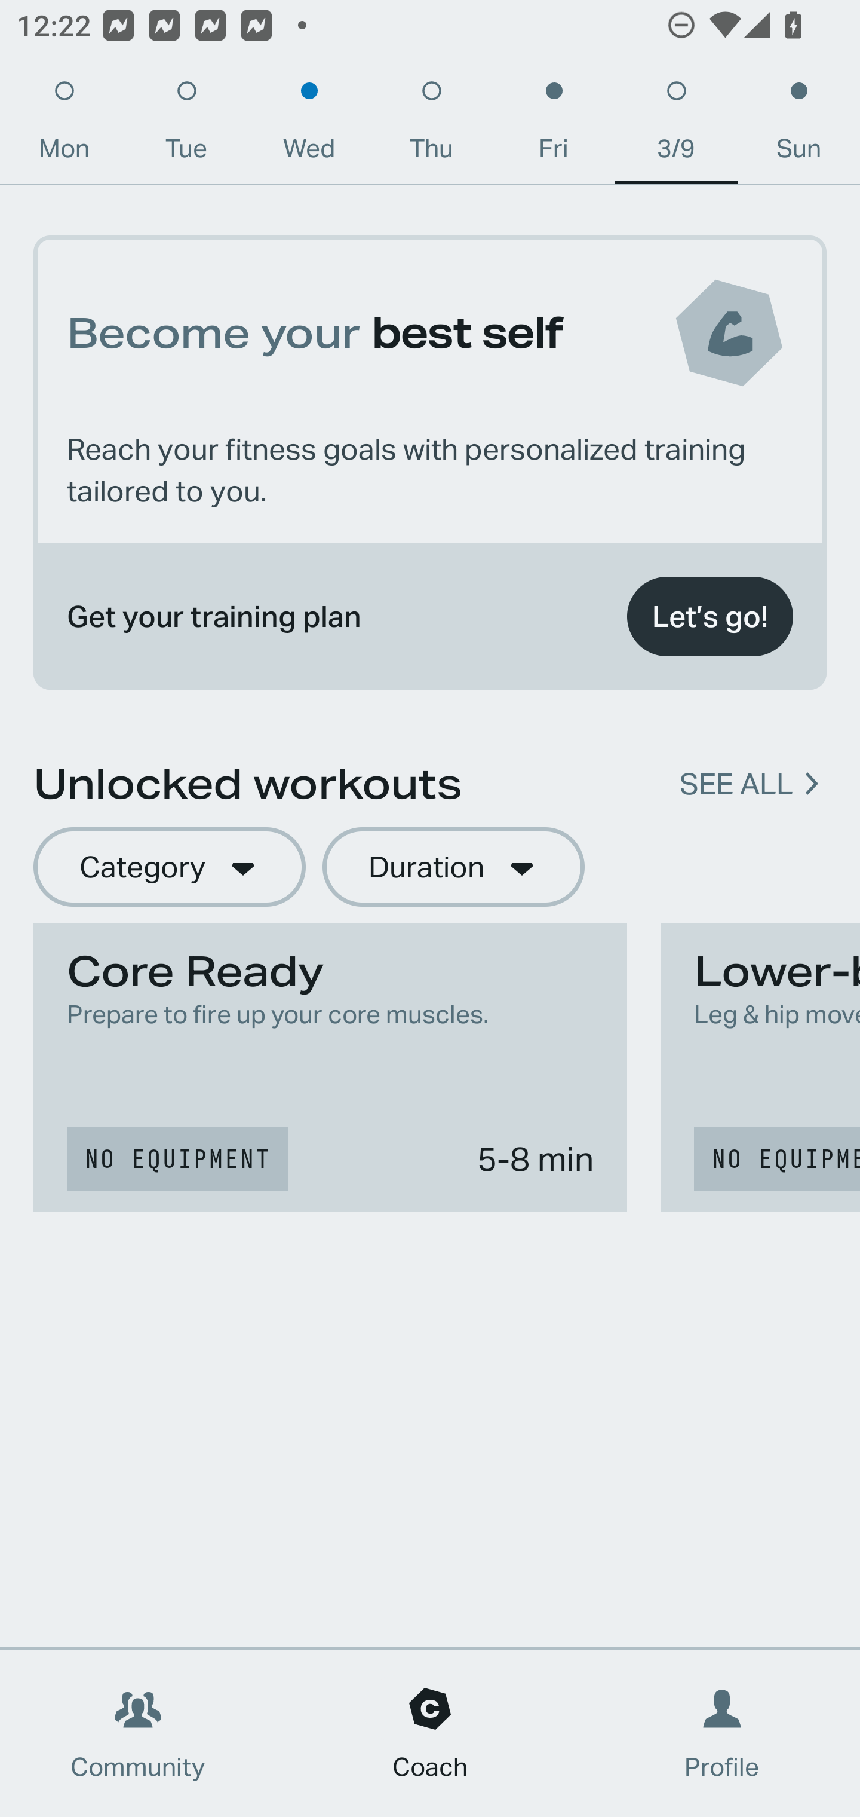 The image size is (860, 1817). What do you see at coordinates (799, 126) in the screenshot?
I see `Sun` at bounding box center [799, 126].